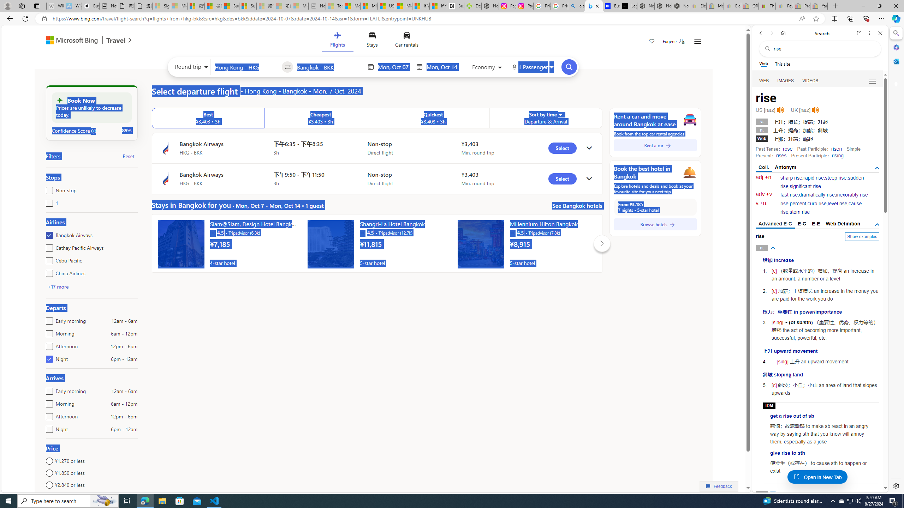  Describe the element at coordinates (652, 42) in the screenshot. I see `Save` at that location.